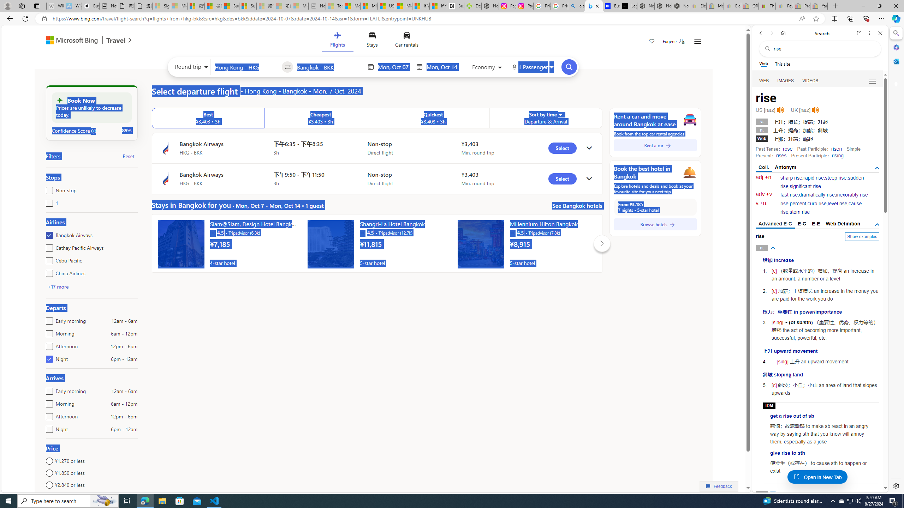  Describe the element at coordinates (652, 42) in the screenshot. I see `Save` at that location.